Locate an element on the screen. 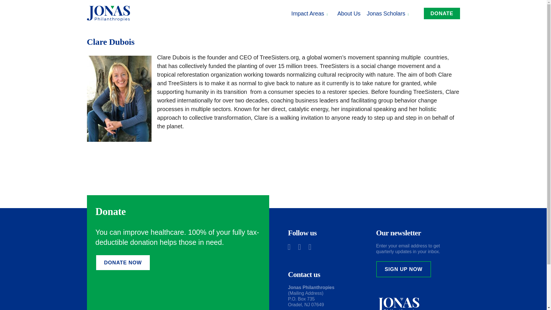  Impact Areas is located at coordinates (311, 13).